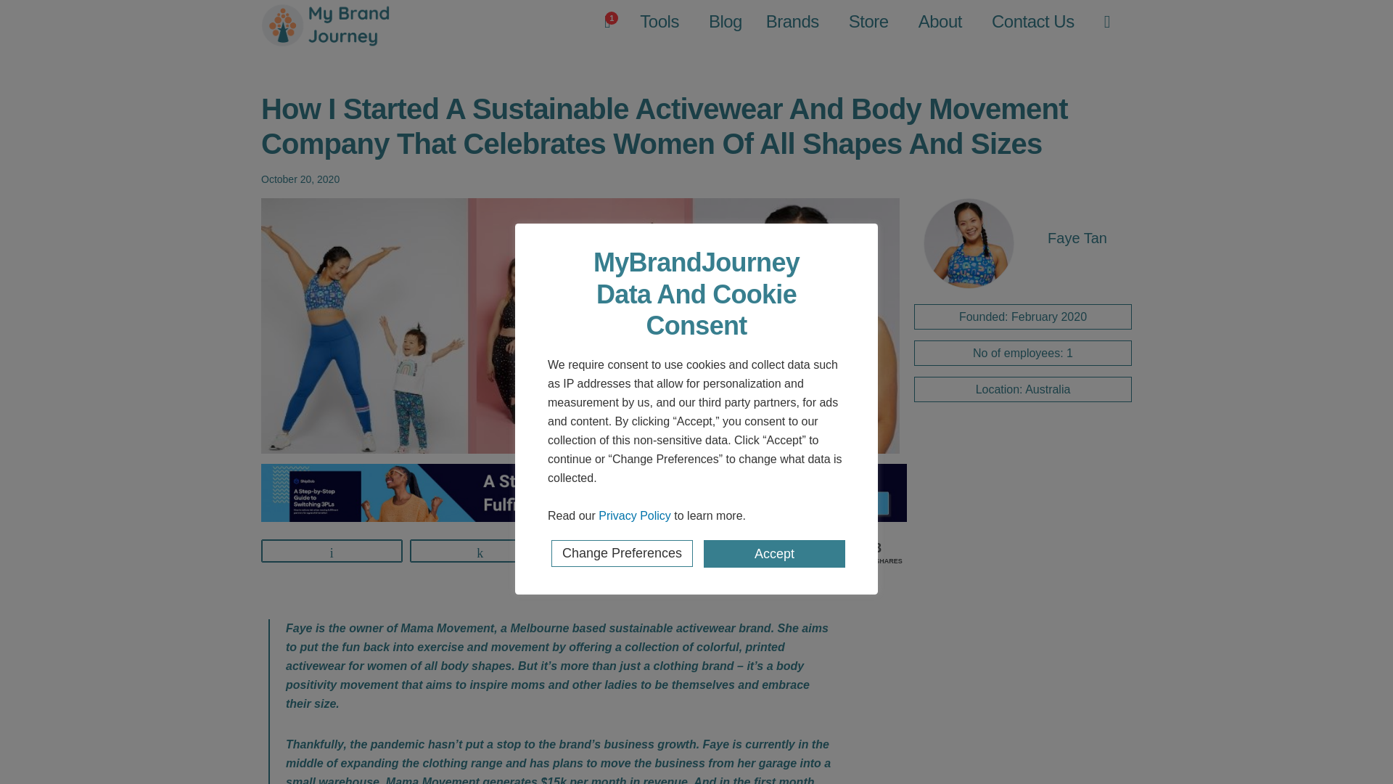 This screenshot has width=1393, height=784. What do you see at coordinates (726, 22) in the screenshot?
I see `Blog` at bounding box center [726, 22].